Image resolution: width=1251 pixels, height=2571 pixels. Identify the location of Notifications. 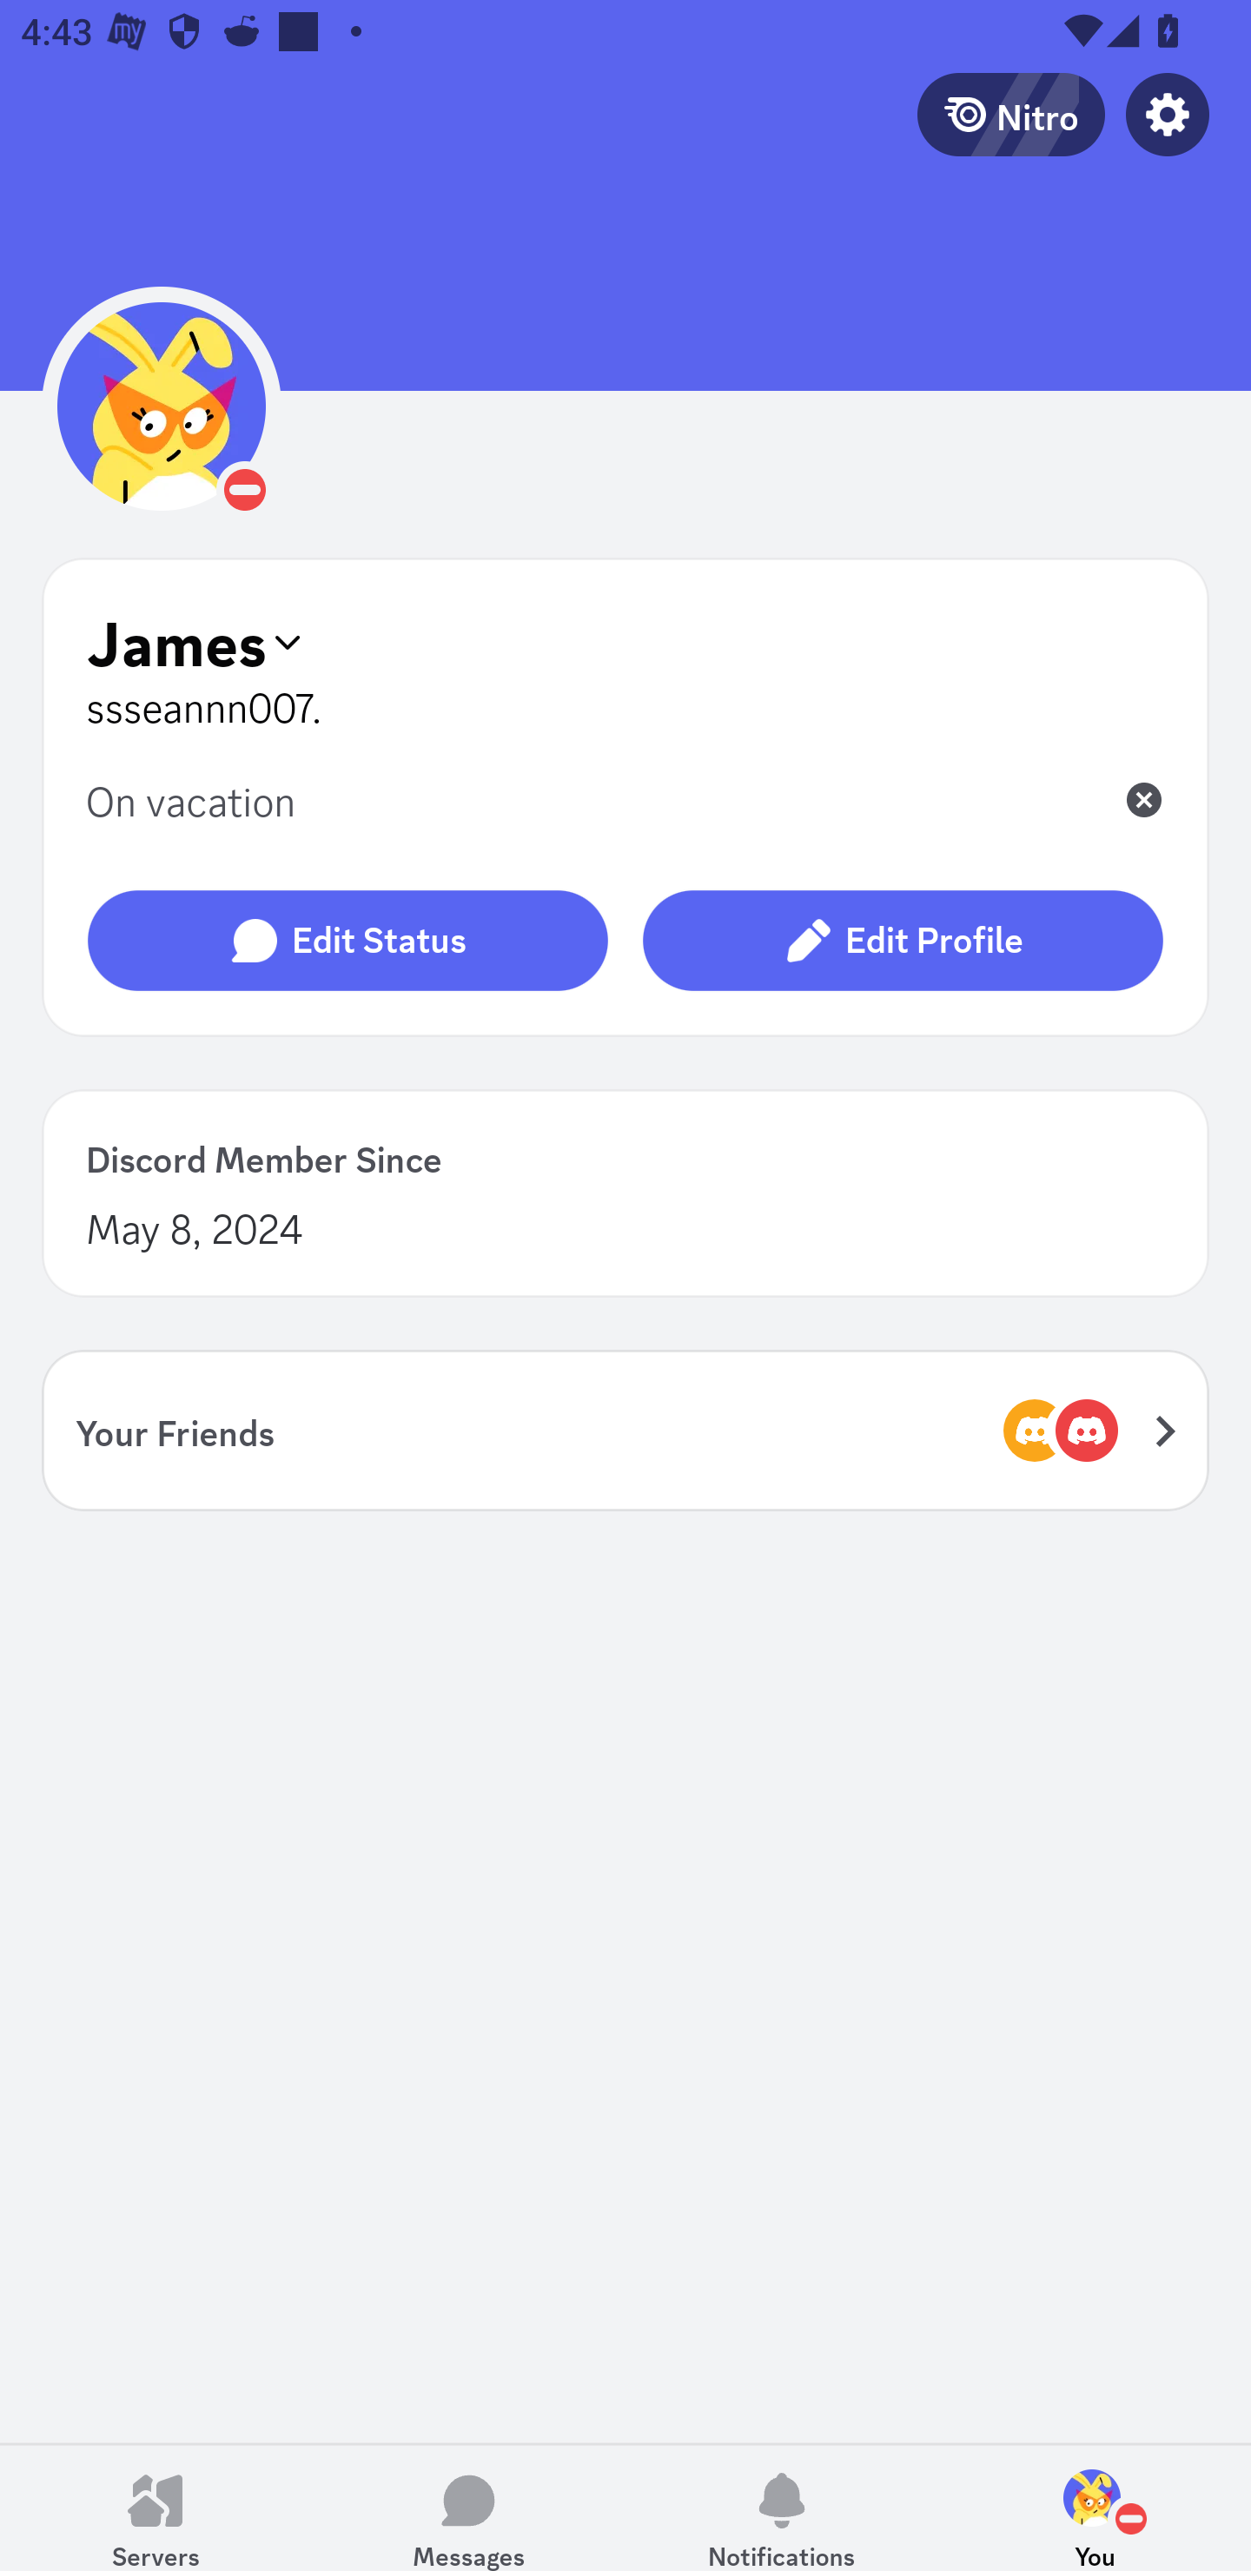
(782, 2508).